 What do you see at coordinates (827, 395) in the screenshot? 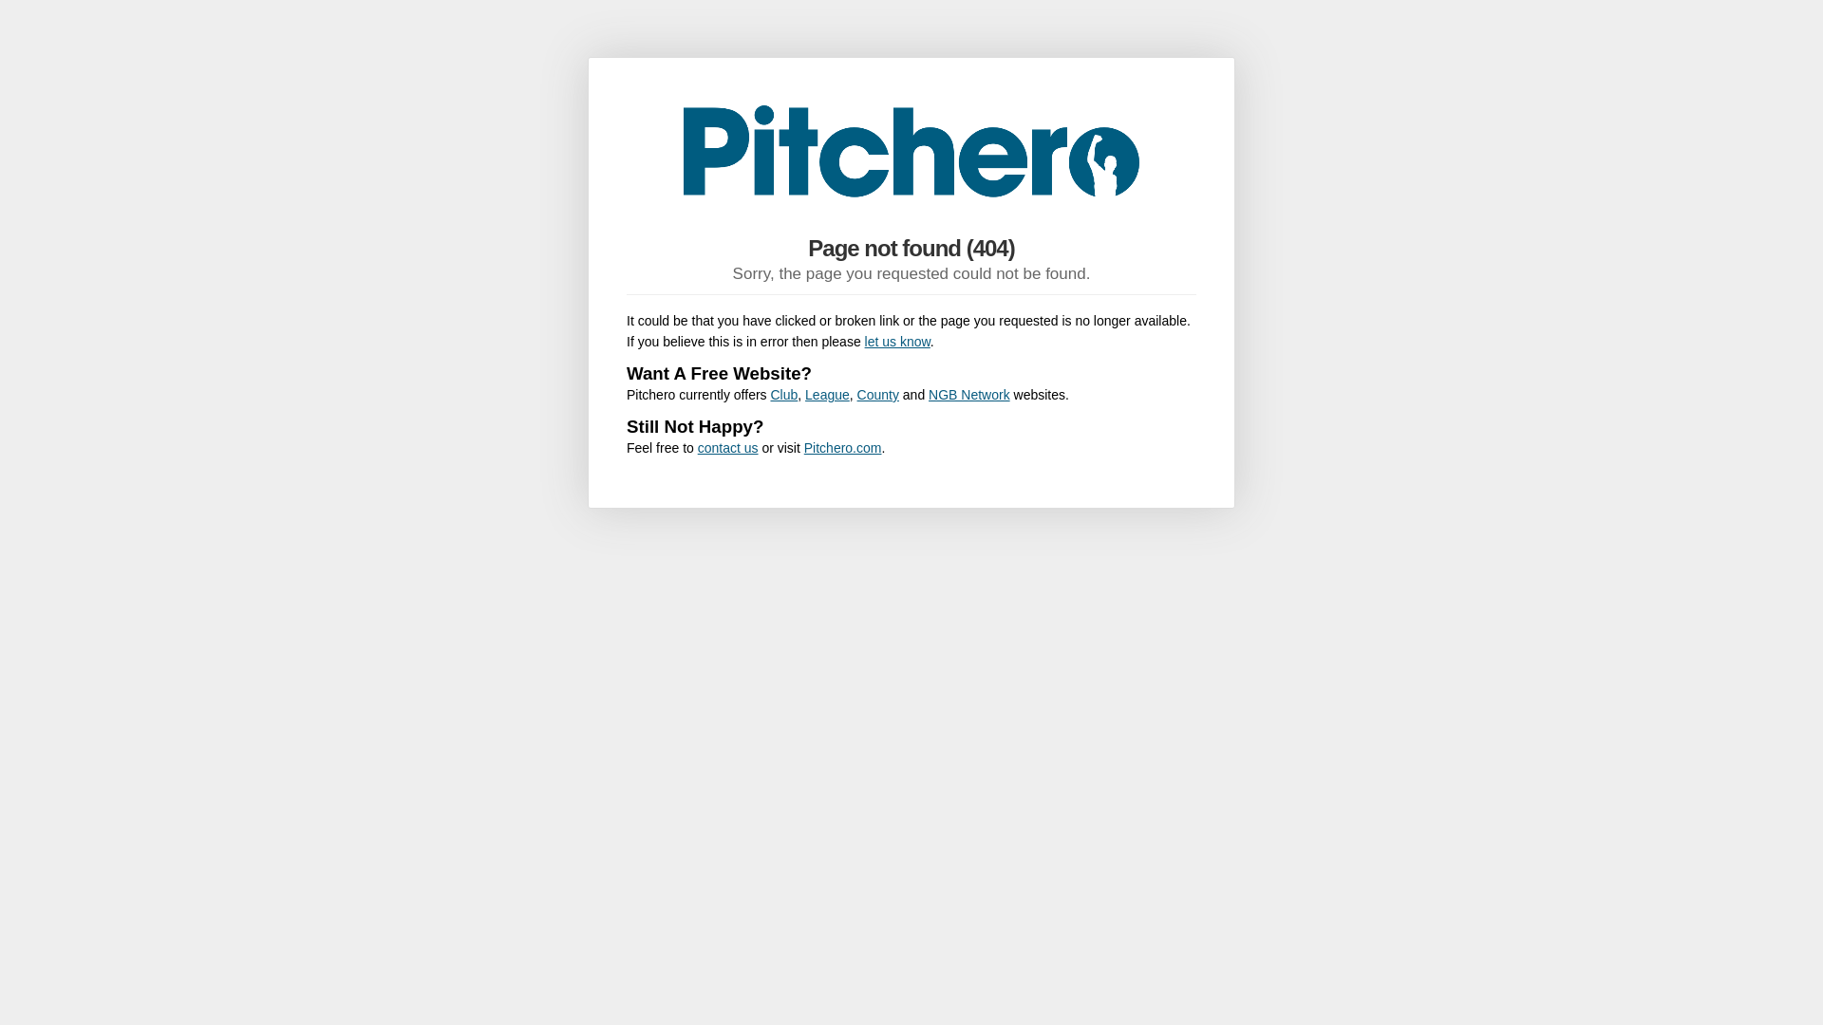
I see `League` at bounding box center [827, 395].